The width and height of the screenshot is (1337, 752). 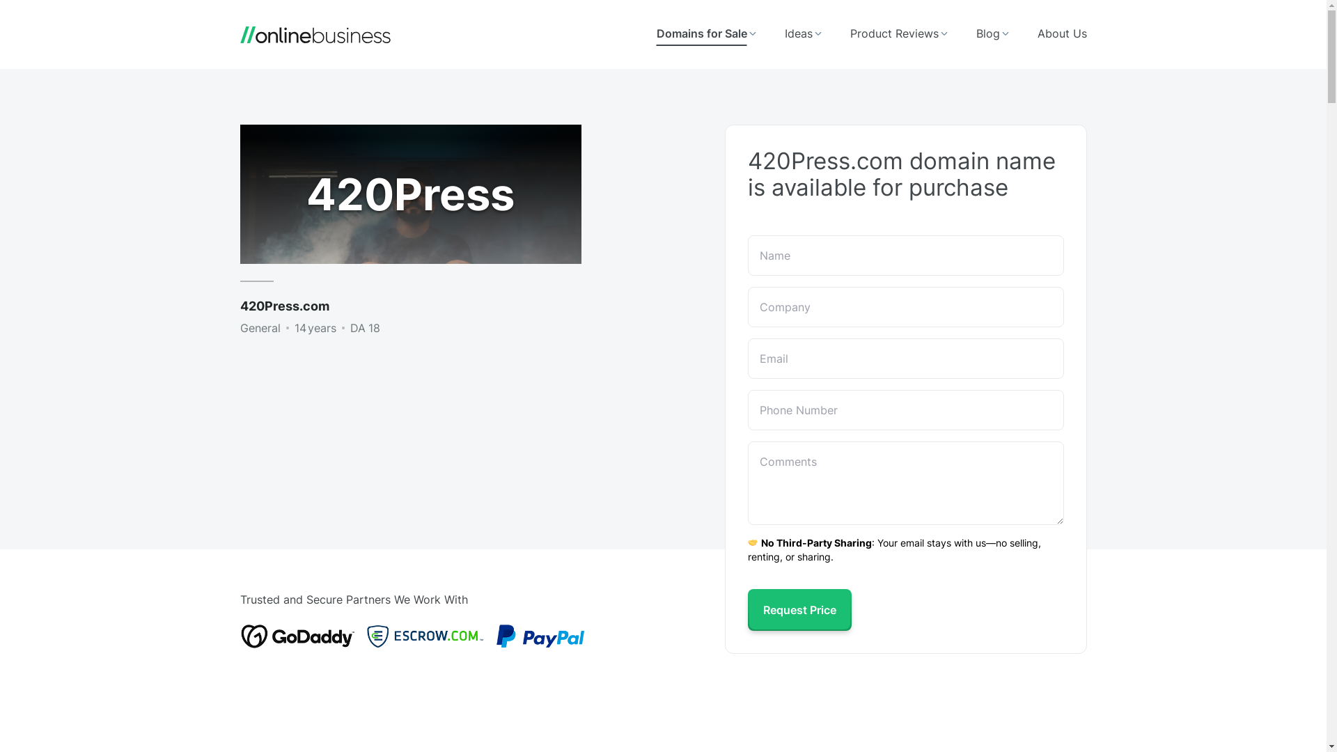 What do you see at coordinates (993, 35) in the screenshot?
I see `Blog` at bounding box center [993, 35].